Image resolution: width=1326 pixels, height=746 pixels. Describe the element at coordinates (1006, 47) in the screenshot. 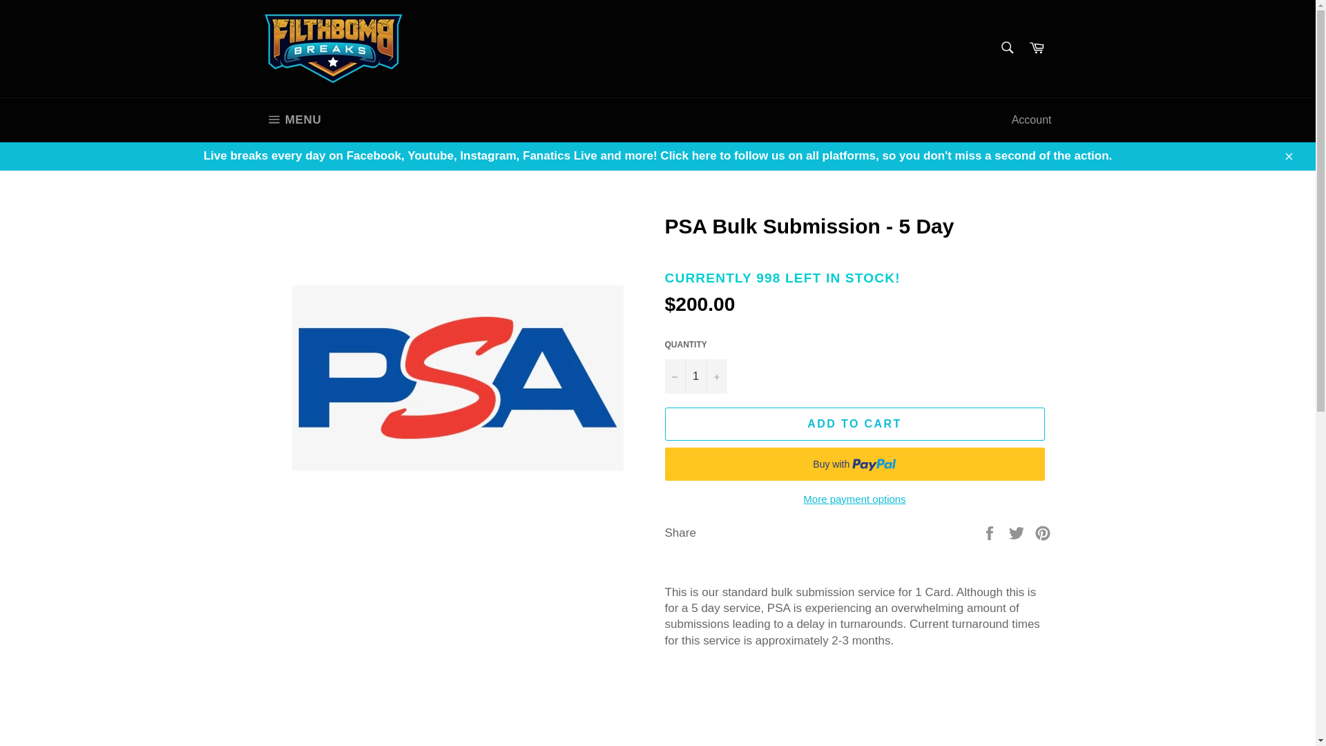

I see `Search` at that location.